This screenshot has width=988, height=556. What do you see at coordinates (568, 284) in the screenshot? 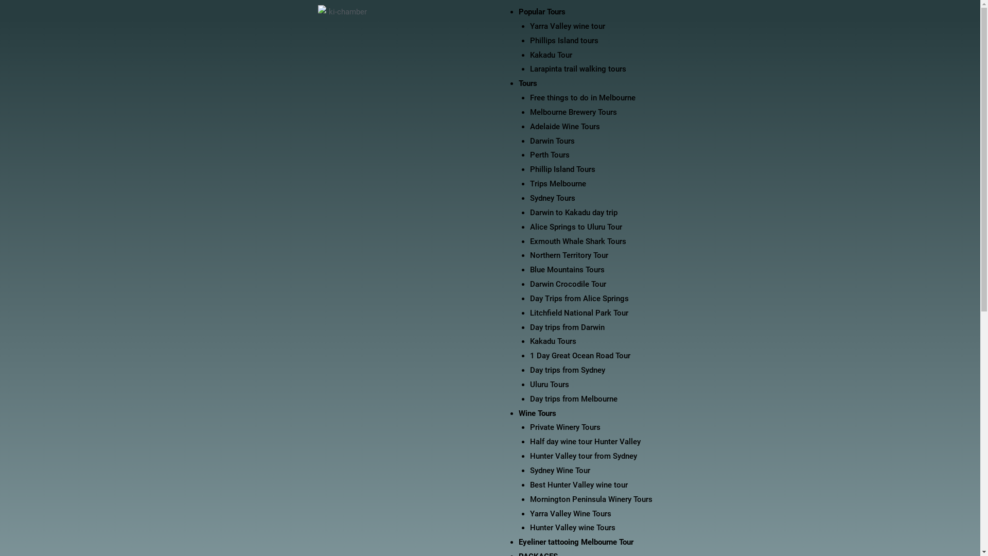
I see `Darwin Crocodile Tour` at bounding box center [568, 284].